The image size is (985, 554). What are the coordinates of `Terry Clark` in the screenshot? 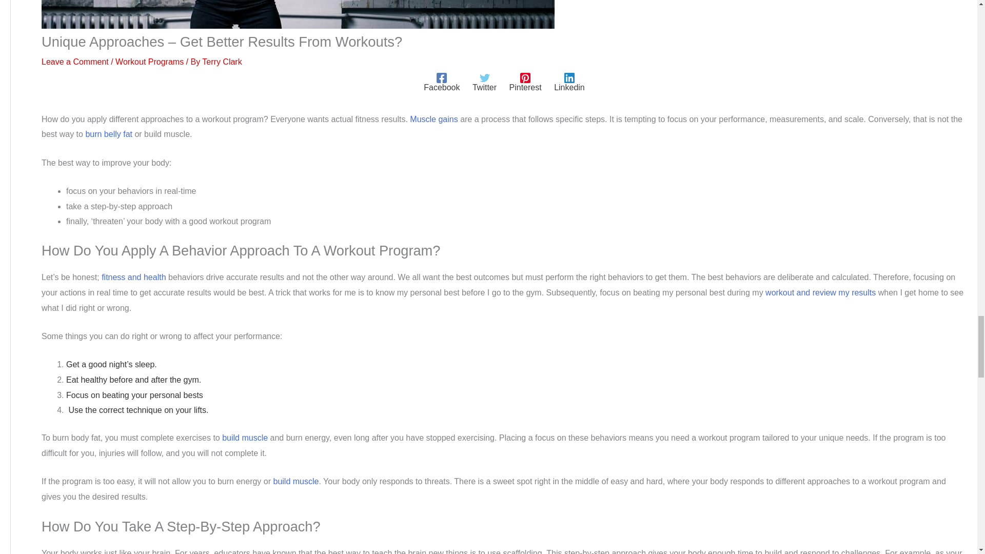 It's located at (222, 62).